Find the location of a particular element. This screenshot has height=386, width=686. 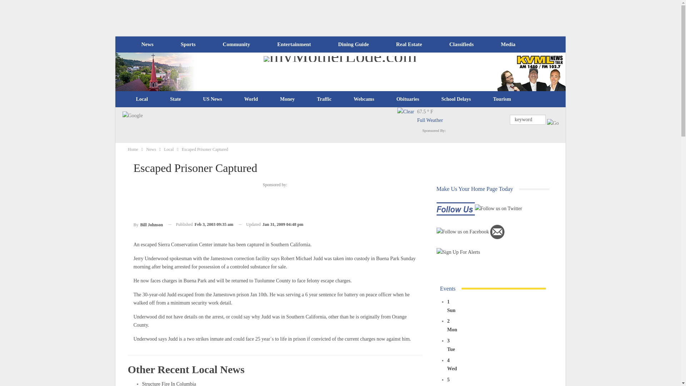

Classifieds is located at coordinates (461, 44).